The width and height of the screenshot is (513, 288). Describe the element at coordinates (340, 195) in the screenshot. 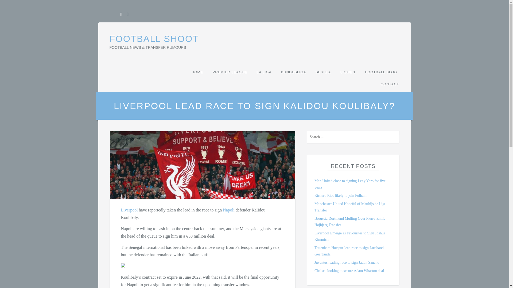

I see `Richard Rios likely to join Fulham` at that location.